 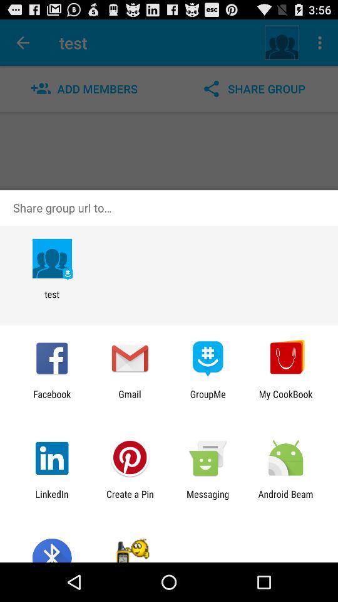 What do you see at coordinates (208, 499) in the screenshot?
I see `open the item to the right of create a pin app` at bounding box center [208, 499].